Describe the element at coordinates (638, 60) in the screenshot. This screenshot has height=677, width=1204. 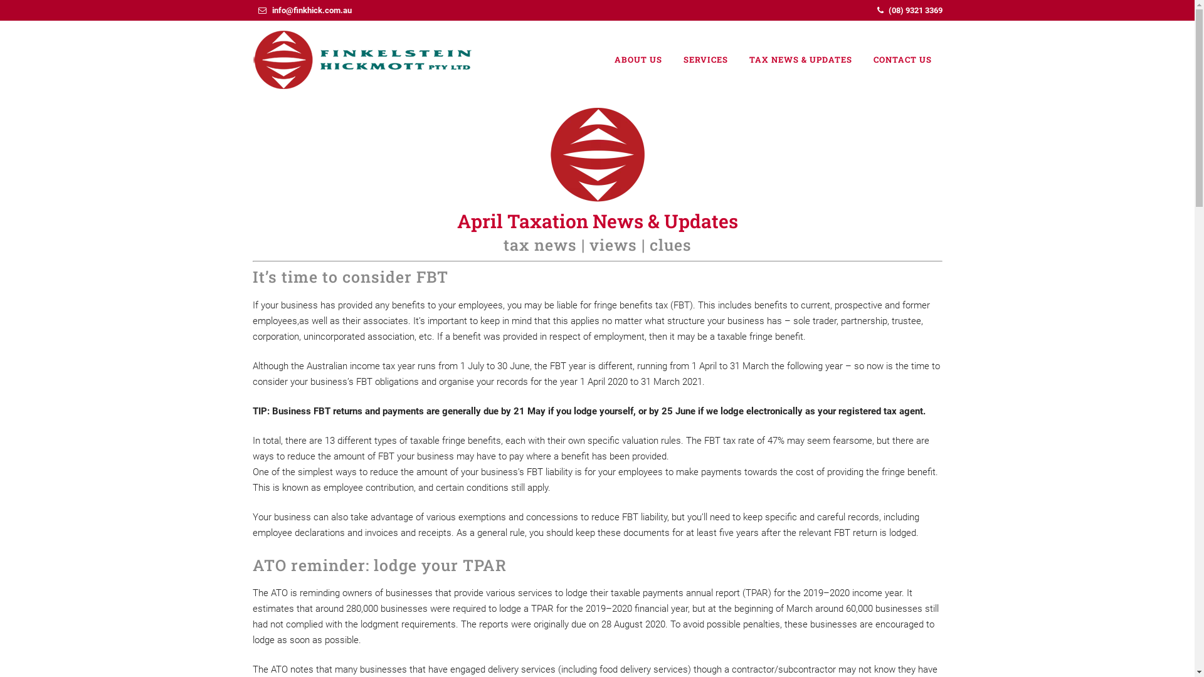
I see `ABOUT US` at that location.